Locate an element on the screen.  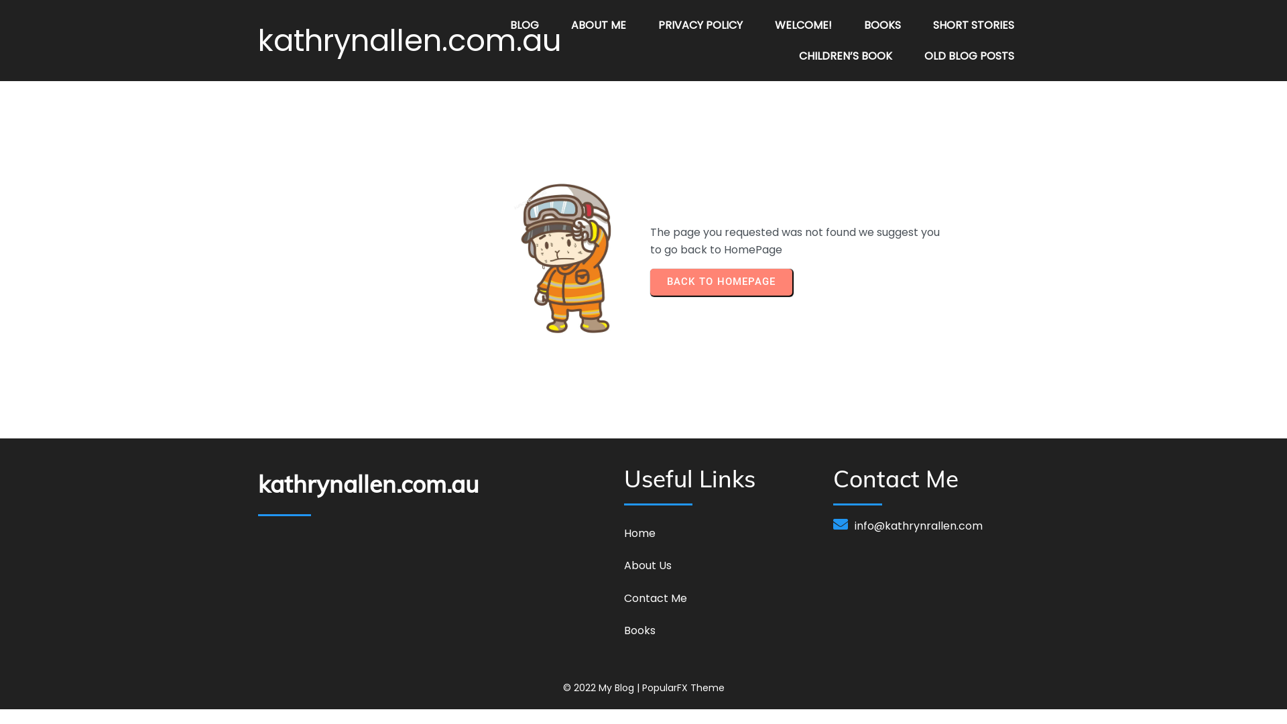
PopularFX Theme is located at coordinates (684, 688).